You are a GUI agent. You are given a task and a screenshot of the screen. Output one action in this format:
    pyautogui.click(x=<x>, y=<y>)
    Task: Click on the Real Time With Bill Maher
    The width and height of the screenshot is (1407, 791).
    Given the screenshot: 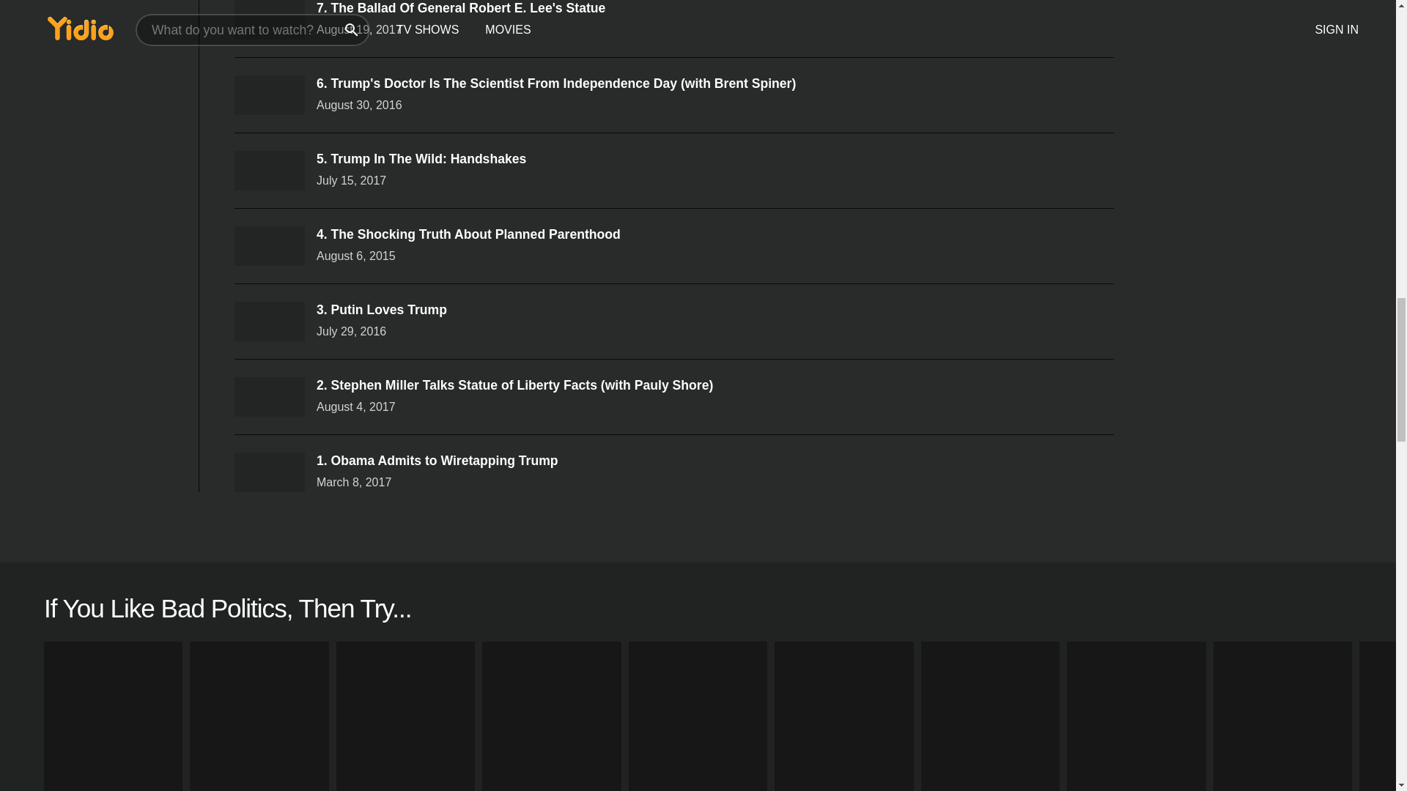 What is the action you would take?
    pyautogui.click(x=698, y=716)
    